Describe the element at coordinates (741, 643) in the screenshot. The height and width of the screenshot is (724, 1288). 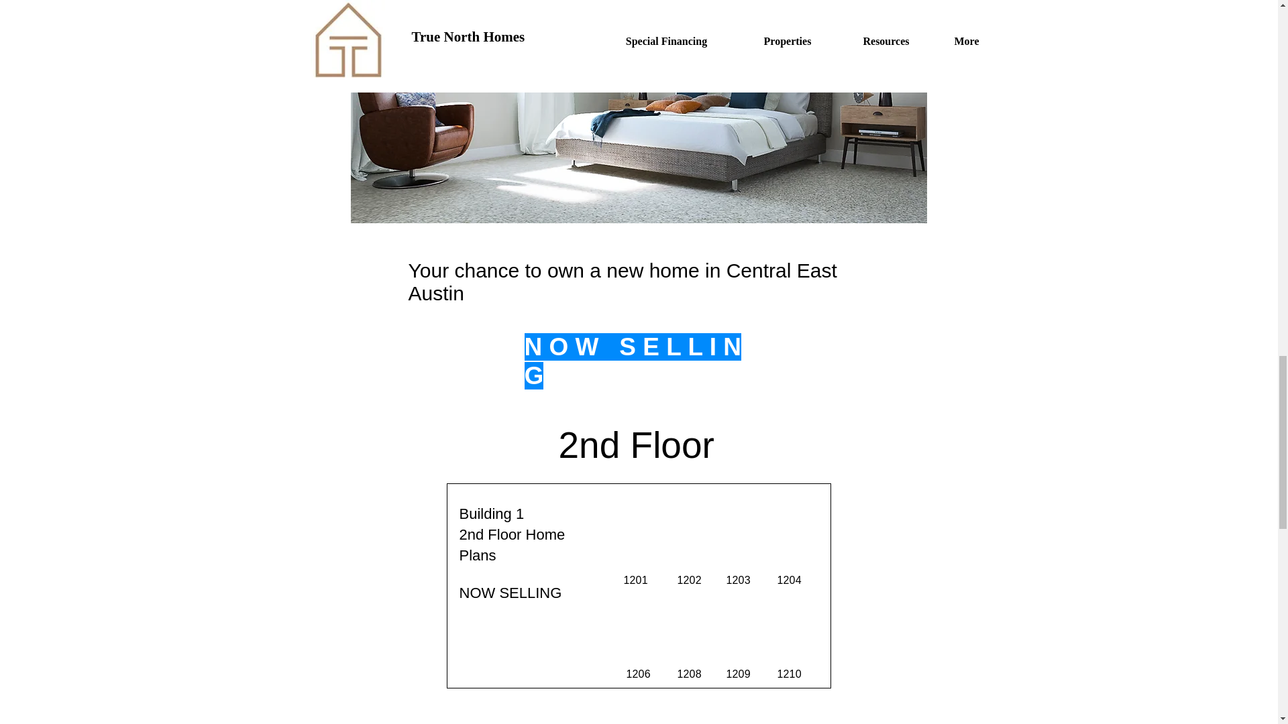
I see `EG 1209 Floor Plan.pdf` at that location.